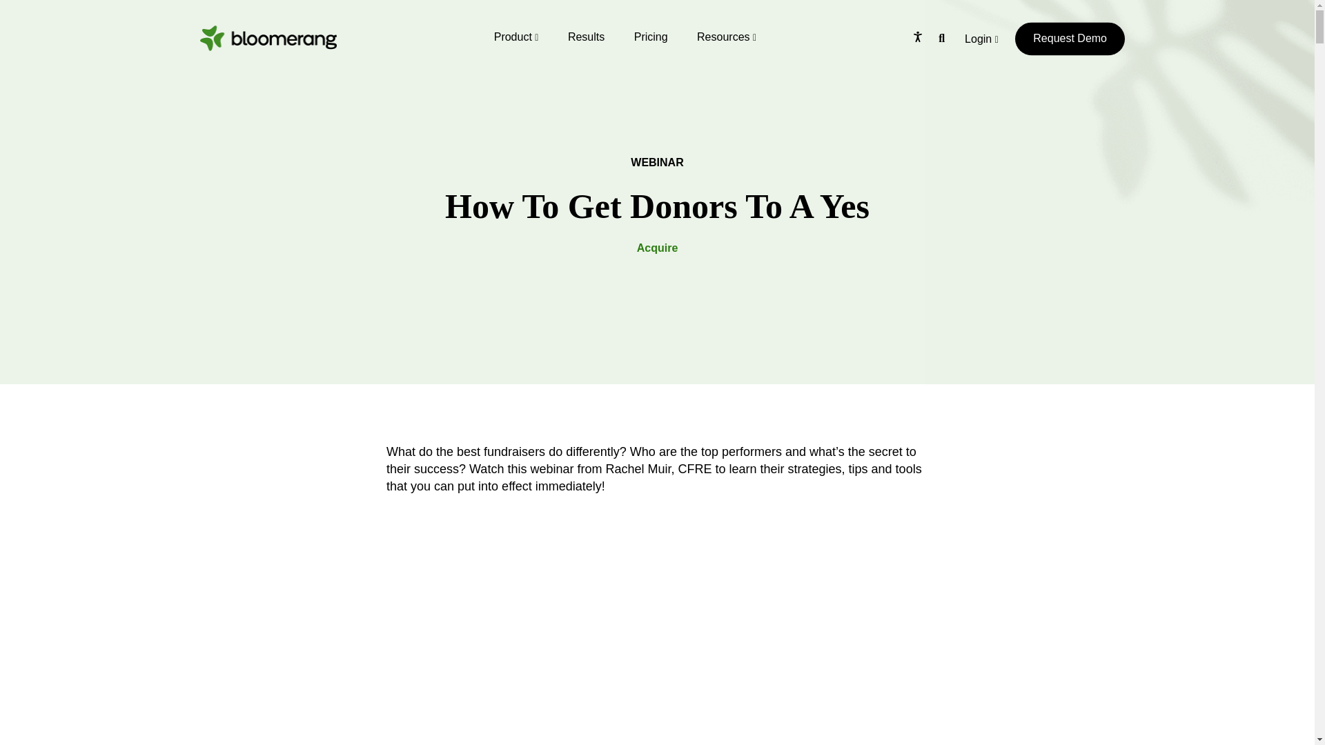 The image size is (1325, 745). Describe the element at coordinates (981, 46) in the screenshot. I see `Login` at that location.